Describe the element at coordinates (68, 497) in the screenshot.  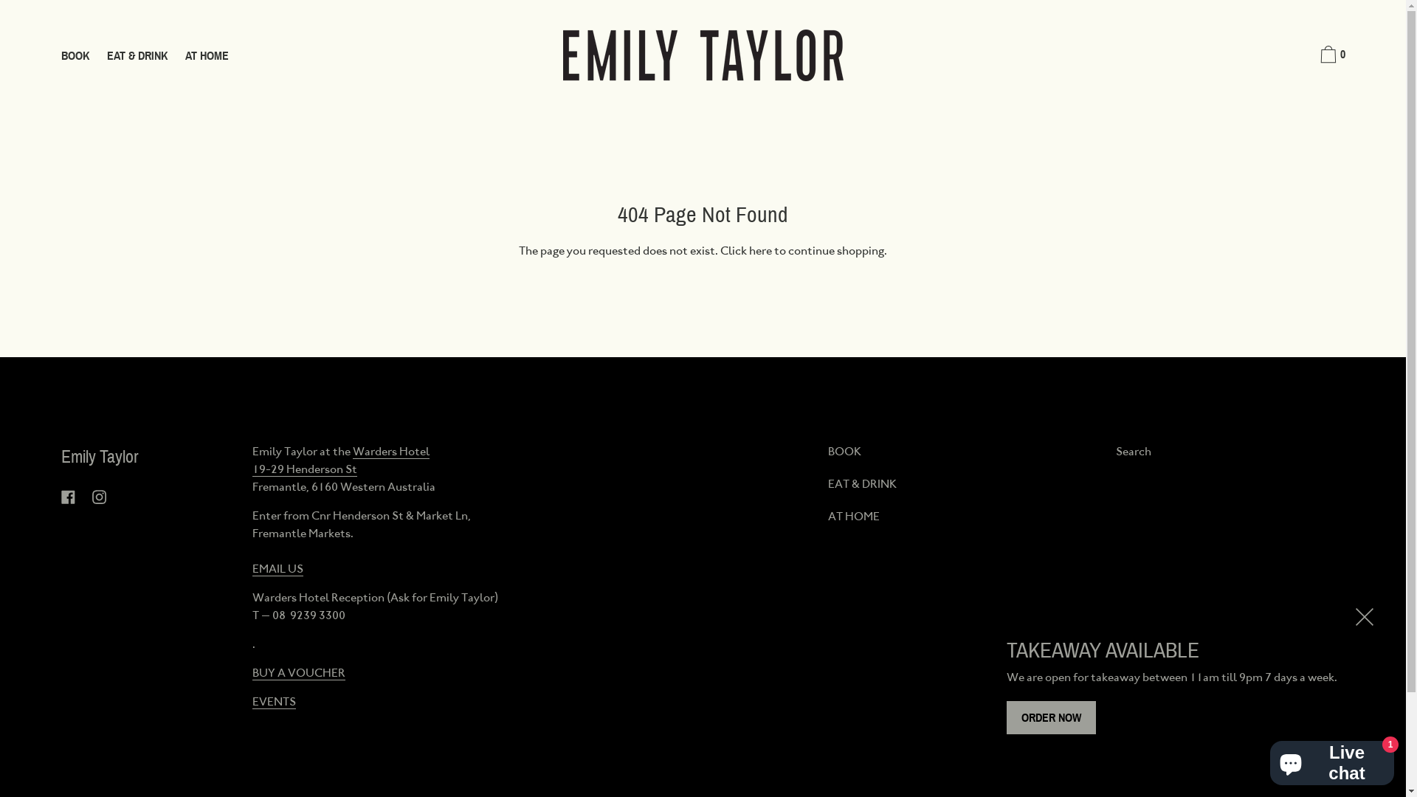
I see `Facebook` at that location.